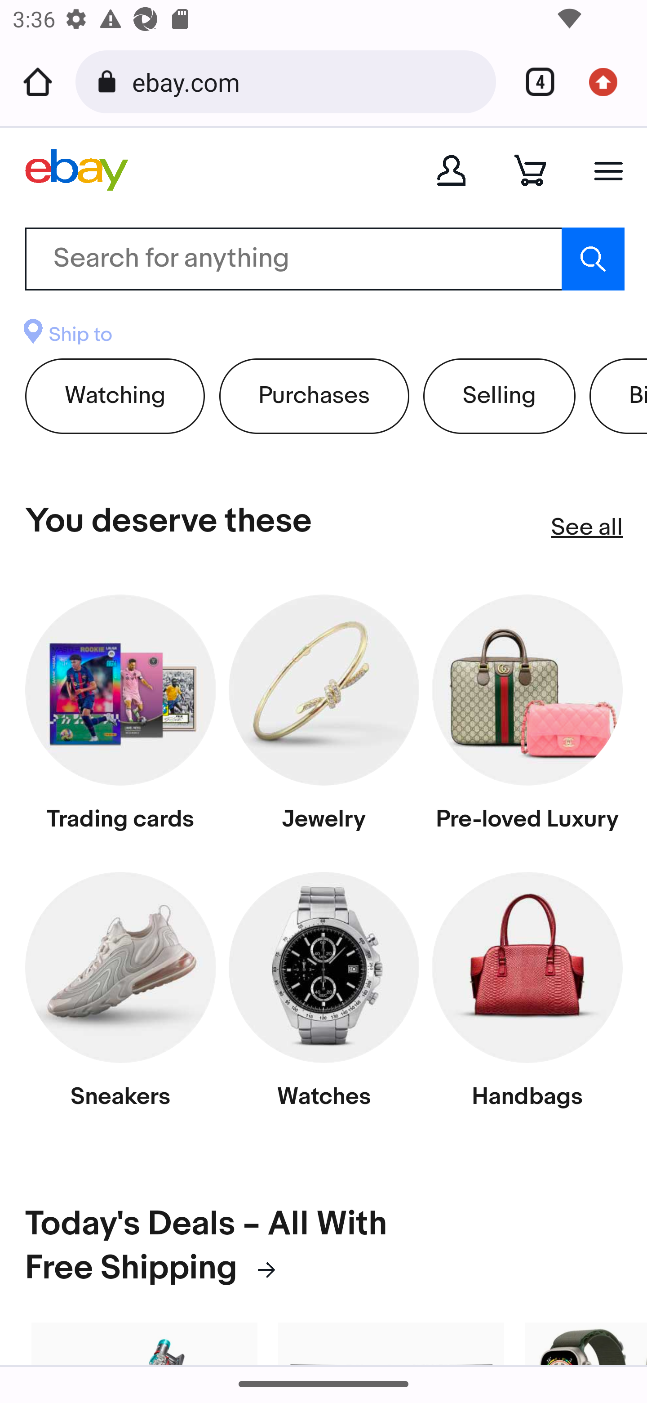  Describe the element at coordinates (110, 82) in the screenshot. I see `Connection is secure` at that location.